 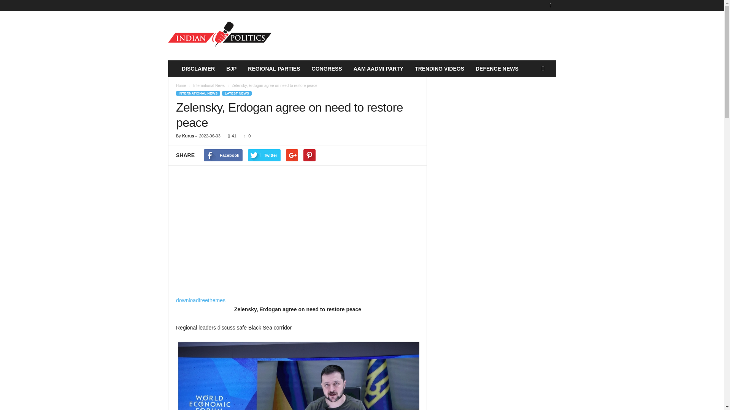 What do you see at coordinates (220, 36) in the screenshot?
I see `Logo` at bounding box center [220, 36].